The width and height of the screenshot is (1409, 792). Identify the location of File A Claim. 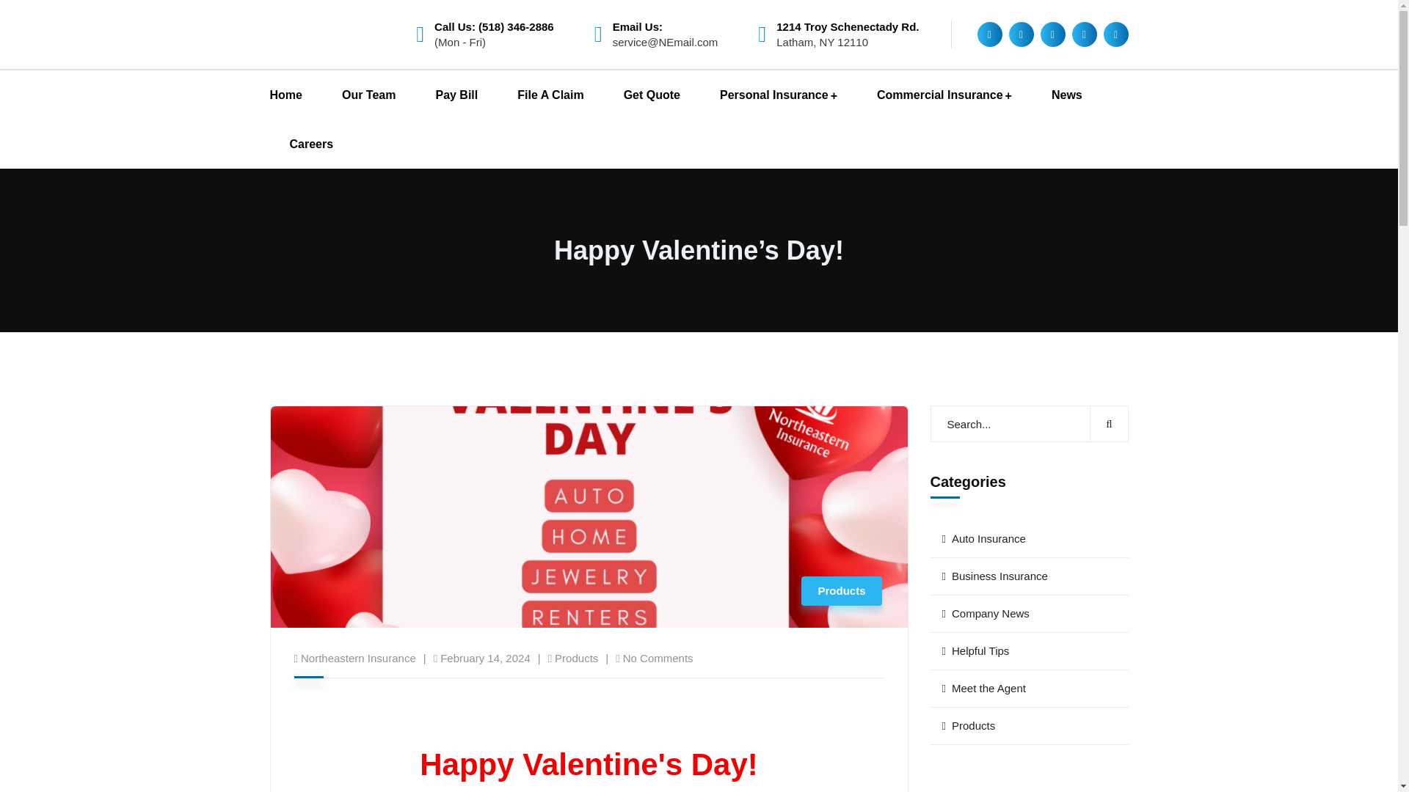
(550, 95).